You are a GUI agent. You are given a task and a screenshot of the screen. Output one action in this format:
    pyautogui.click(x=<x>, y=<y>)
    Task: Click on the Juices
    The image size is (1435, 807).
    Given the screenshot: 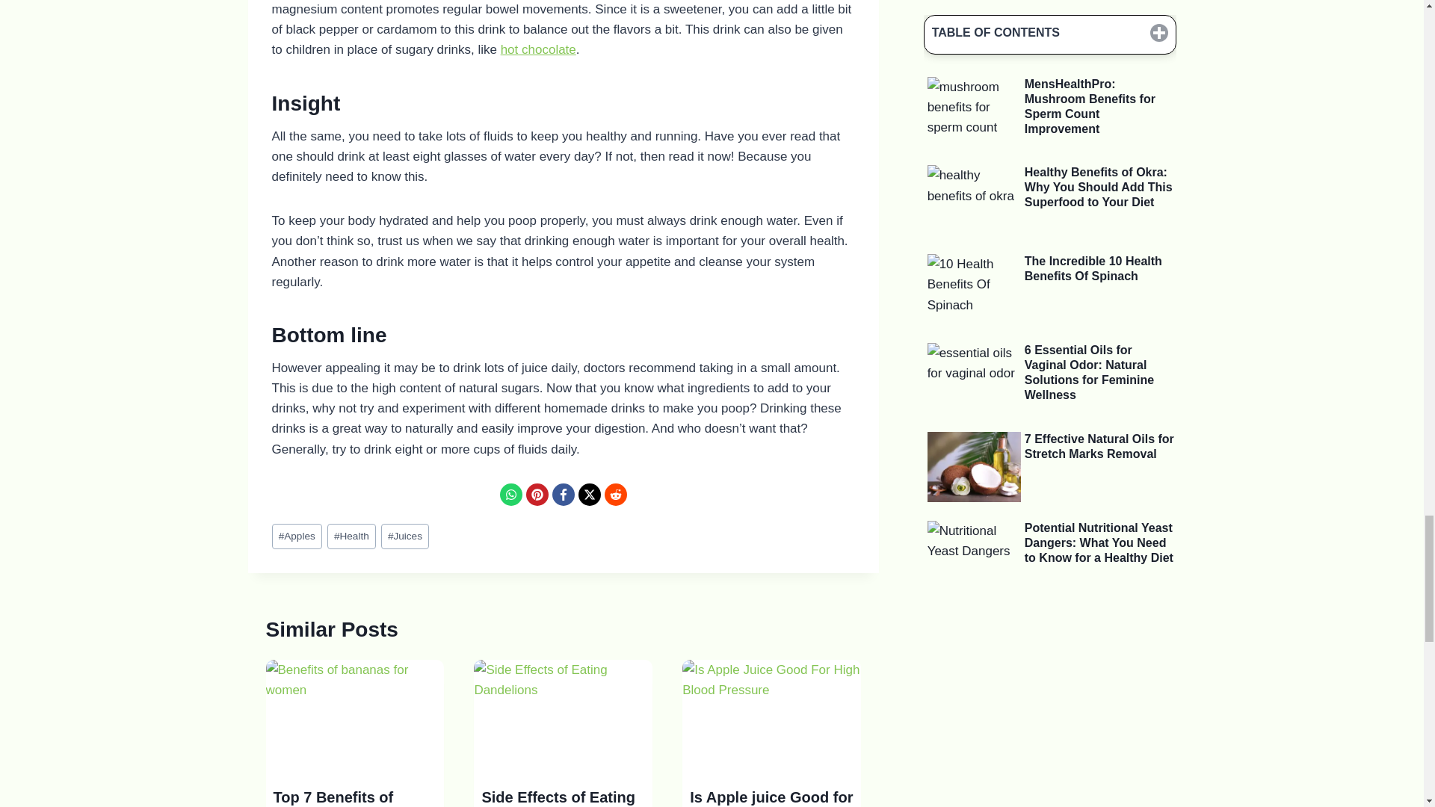 What is the action you would take?
    pyautogui.click(x=405, y=537)
    